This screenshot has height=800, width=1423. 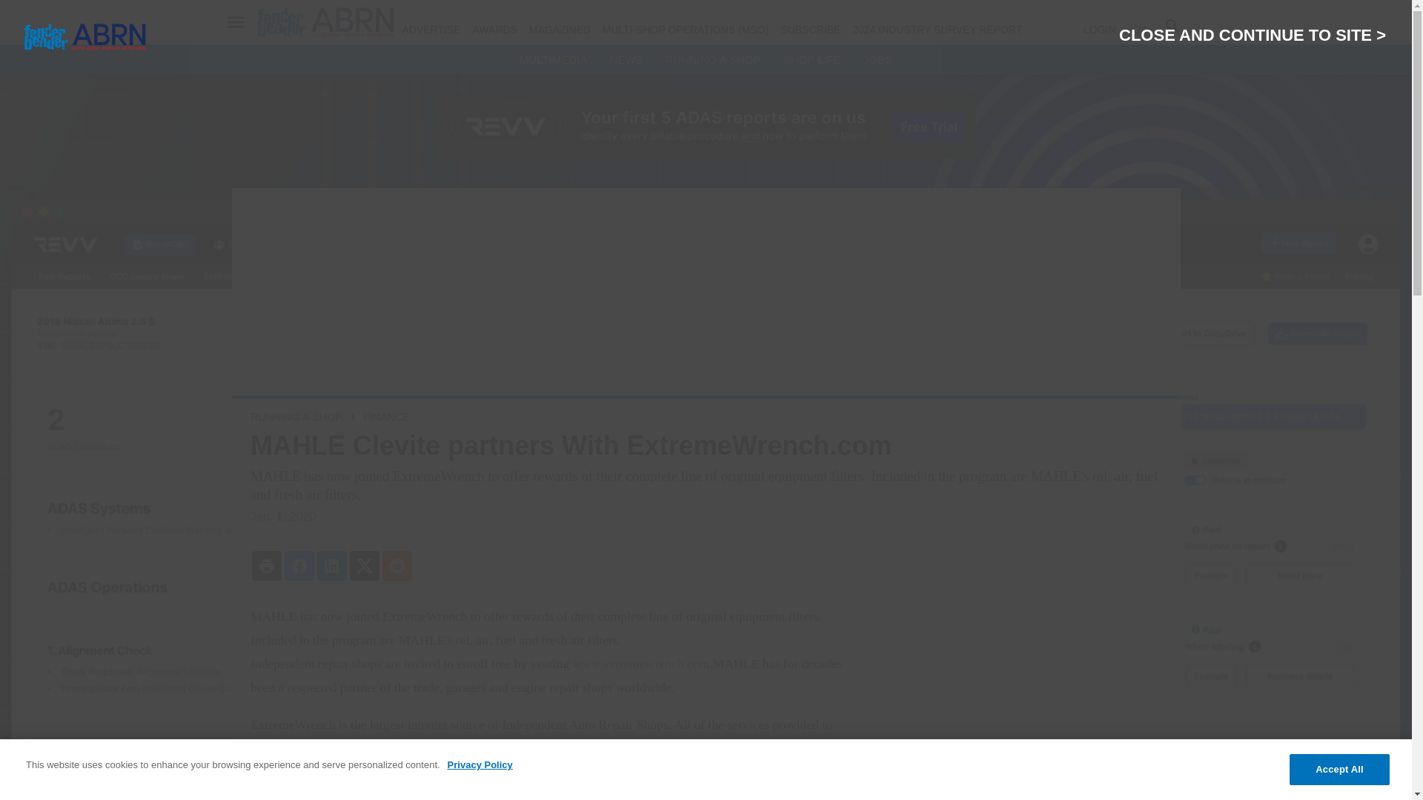 What do you see at coordinates (560, 30) in the screenshot?
I see `MAGAZINES` at bounding box center [560, 30].